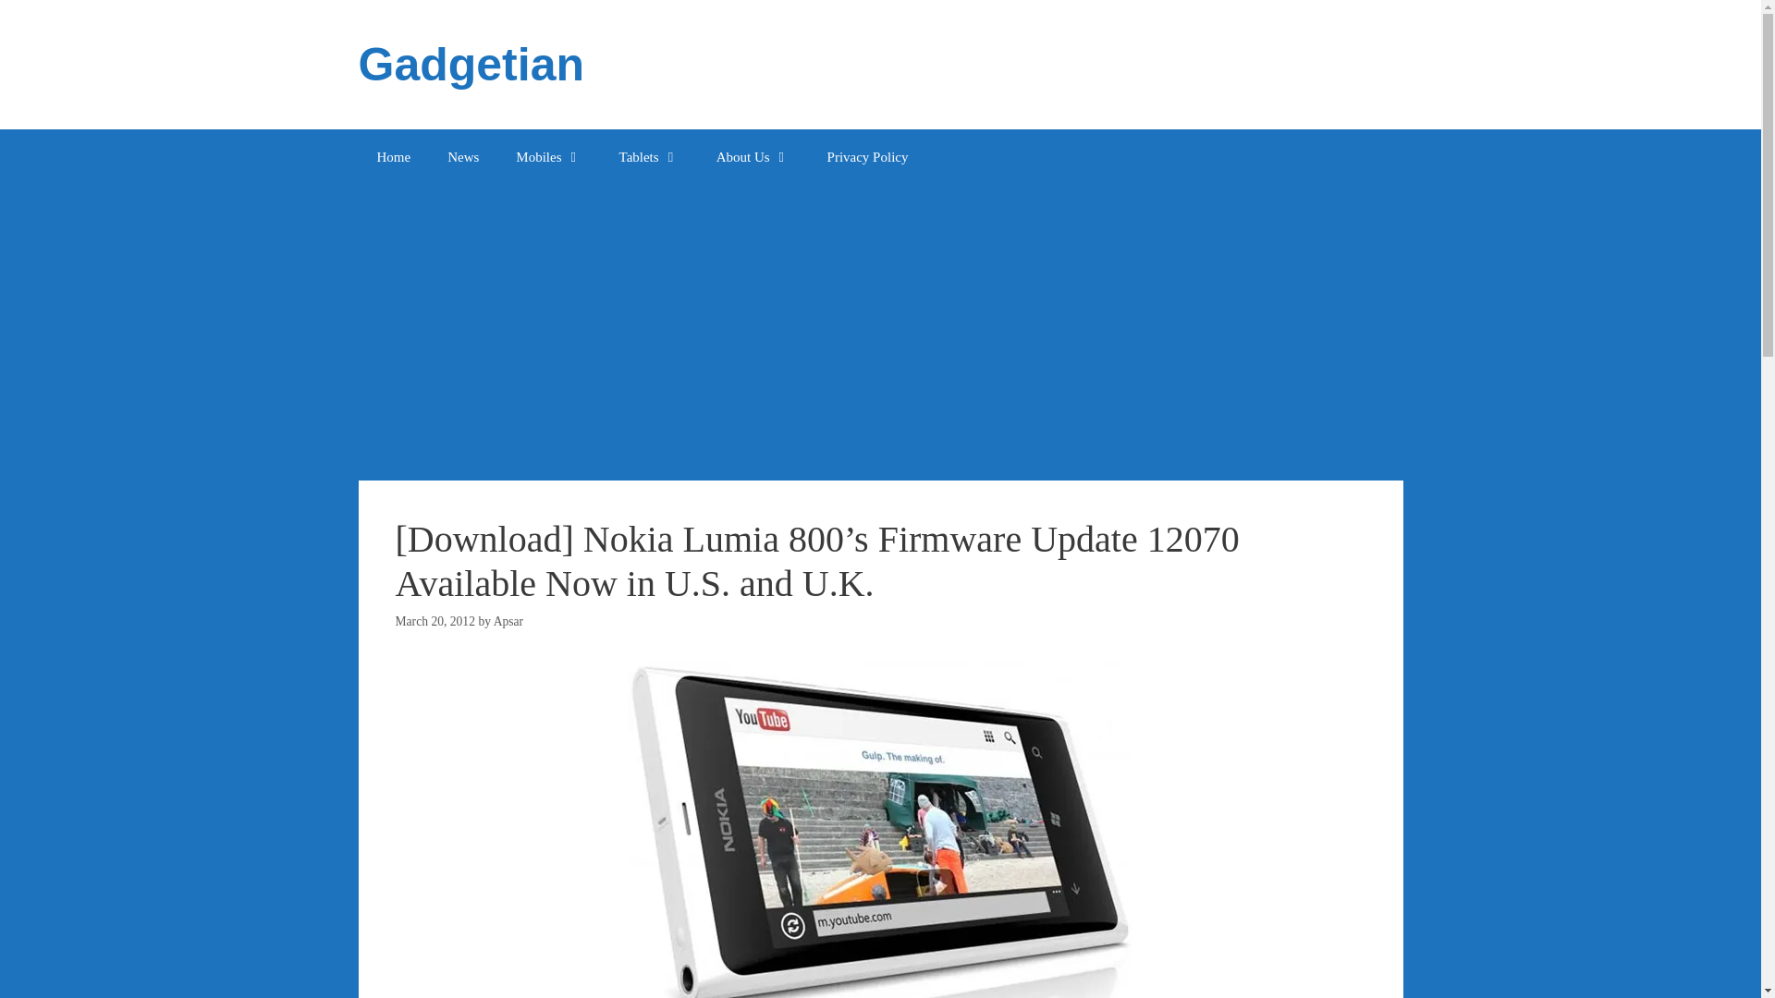 The height and width of the screenshot is (998, 1775). What do you see at coordinates (753, 157) in the screenshot?
I see `About Us` at bounding box center [753, 157].